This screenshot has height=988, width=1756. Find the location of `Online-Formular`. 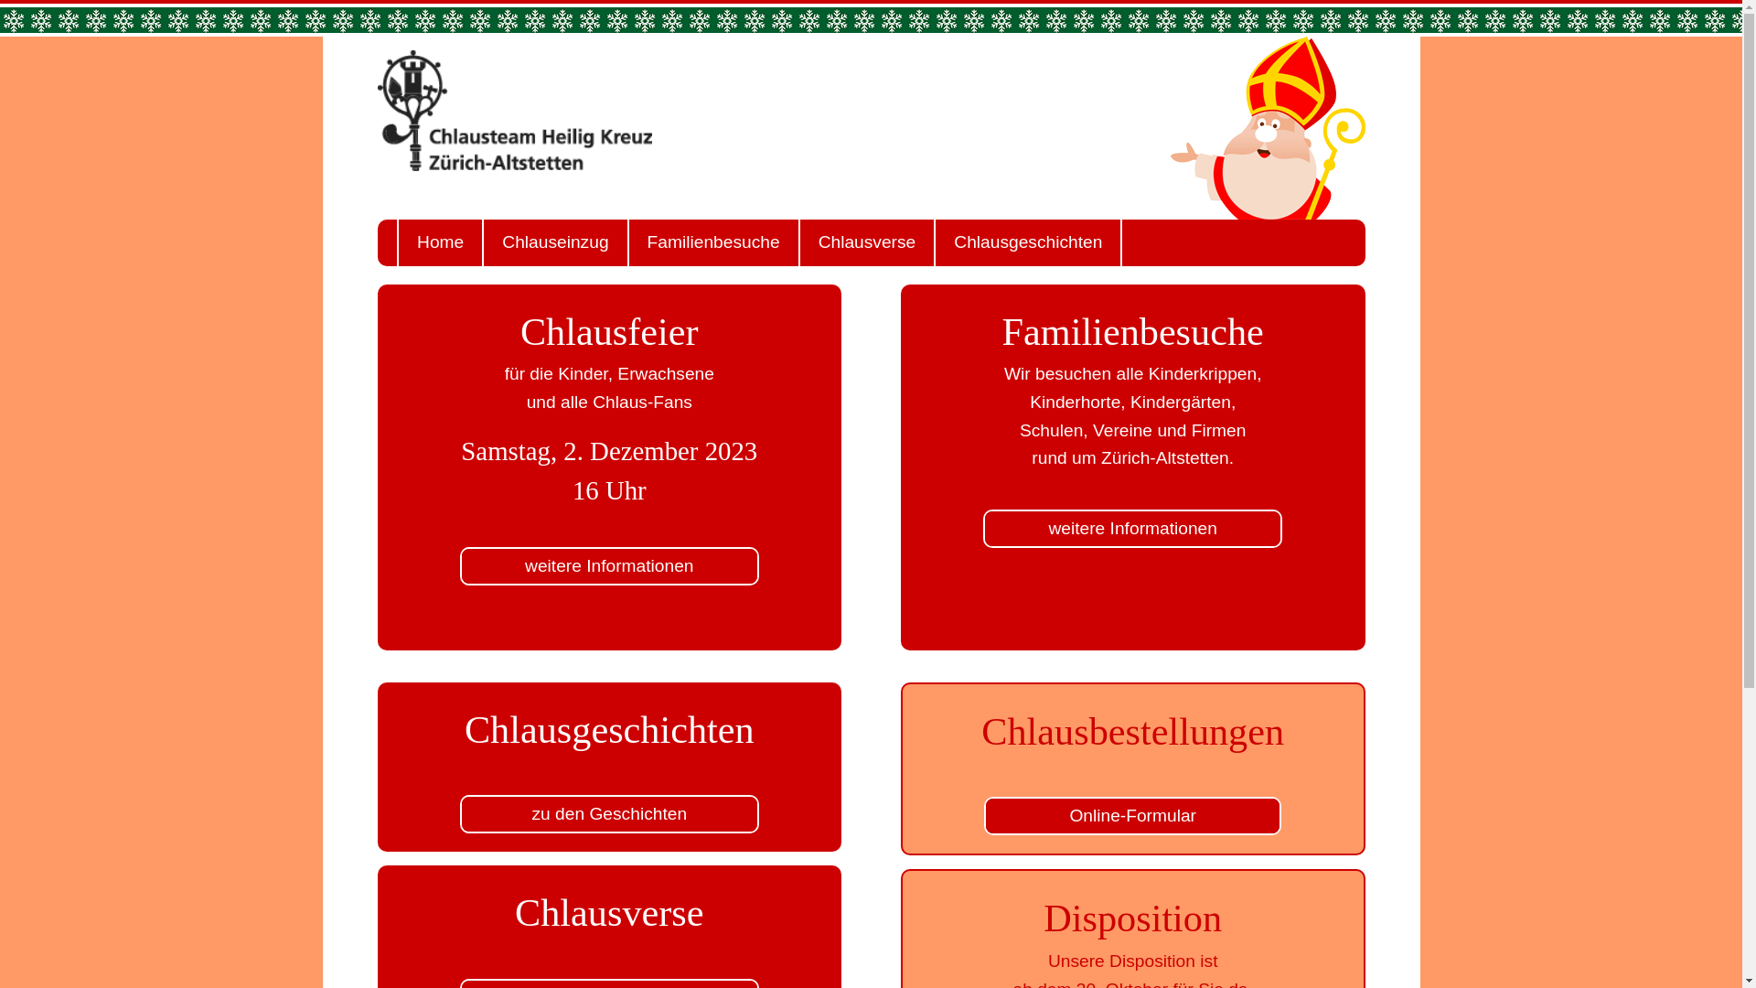

Online-Formular is located at coordinates (1132, 816).